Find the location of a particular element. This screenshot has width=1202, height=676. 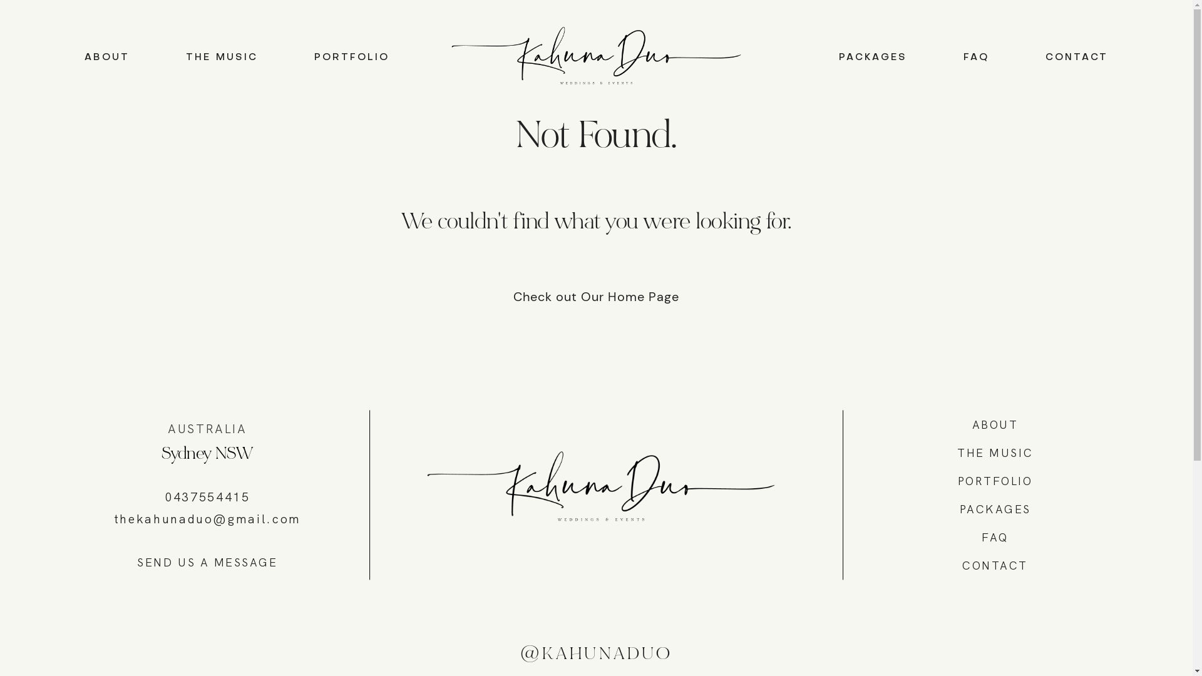

PACKAGES is located at coordinates (873, 58).